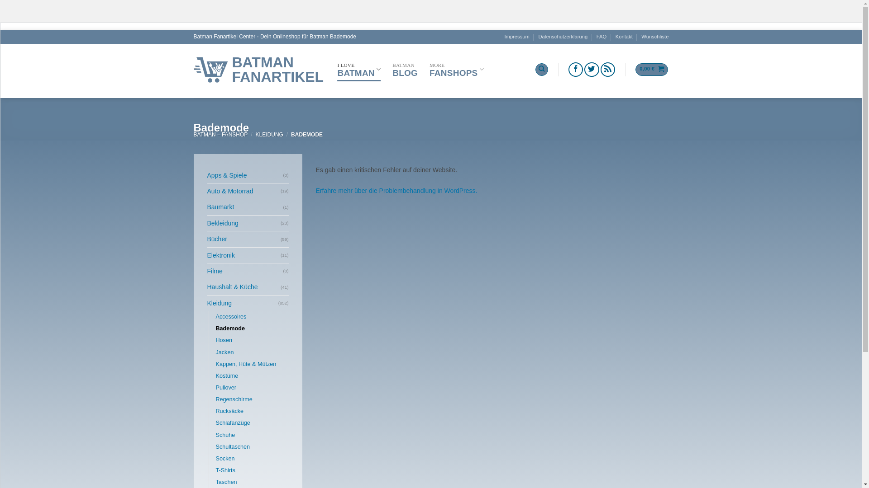  Describe the element at coordinates (655, 37) in the screenshot. I see `Wunschliste` at that location.